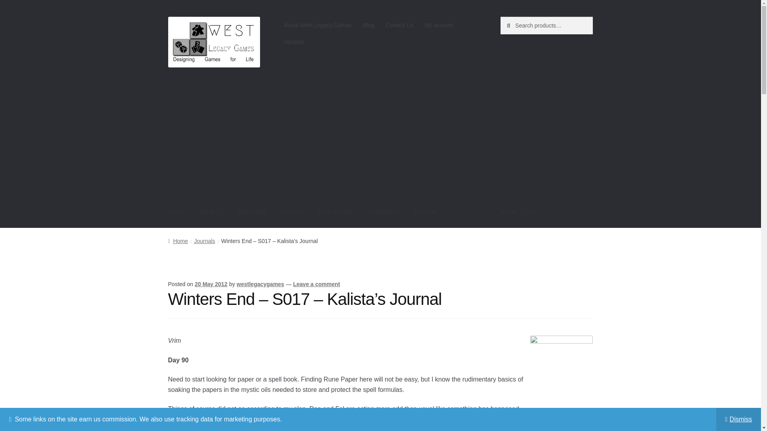 The width and height of the screenshot is (767, 431). What do you see at coordinates (177, 212) in the screenshot?
I see `Home` at bounding box center [177, 212].